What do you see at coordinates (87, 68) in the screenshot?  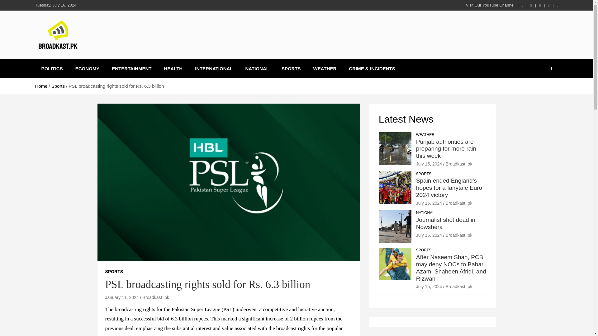 I see `ECONOMY` at bounding box center [87, 68].